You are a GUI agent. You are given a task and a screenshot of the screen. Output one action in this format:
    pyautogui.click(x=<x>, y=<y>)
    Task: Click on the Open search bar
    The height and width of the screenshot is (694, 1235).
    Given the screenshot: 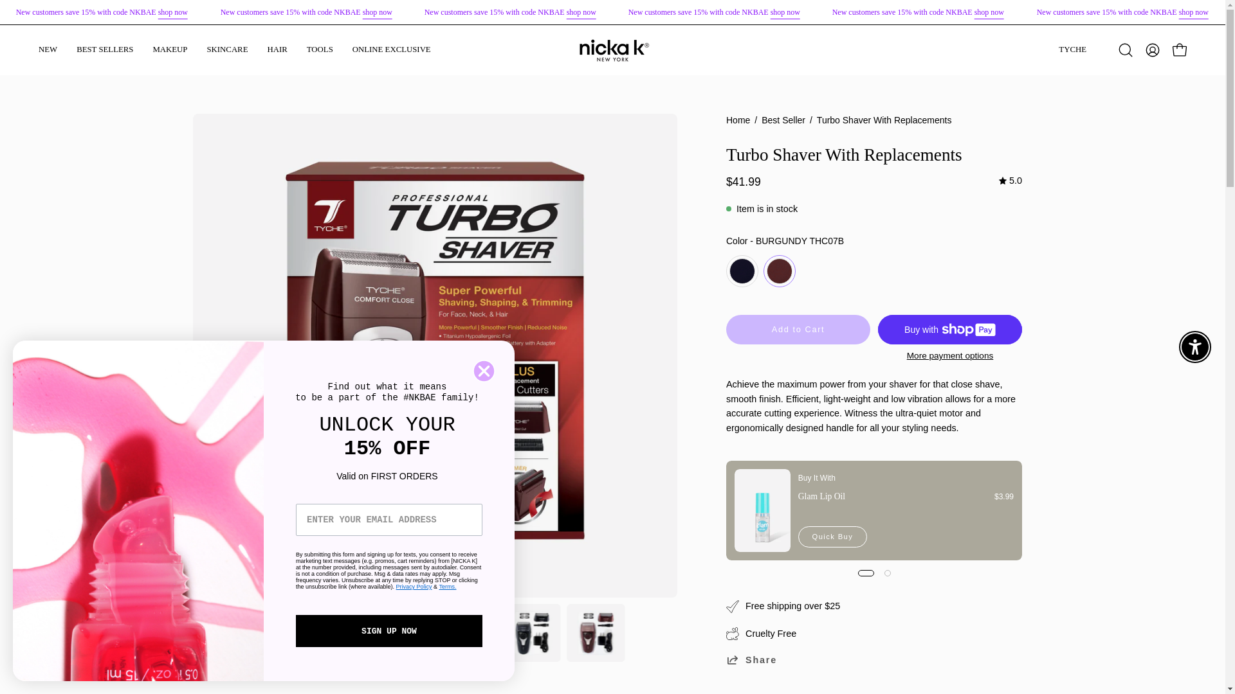 What is the action you would take?
    pyautogui.click(x=1126, y=50)
    